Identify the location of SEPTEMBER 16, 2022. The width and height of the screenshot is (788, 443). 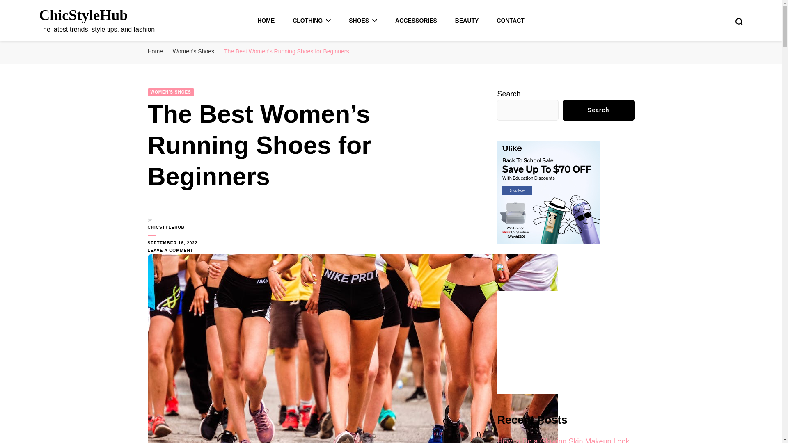
(174, 243).